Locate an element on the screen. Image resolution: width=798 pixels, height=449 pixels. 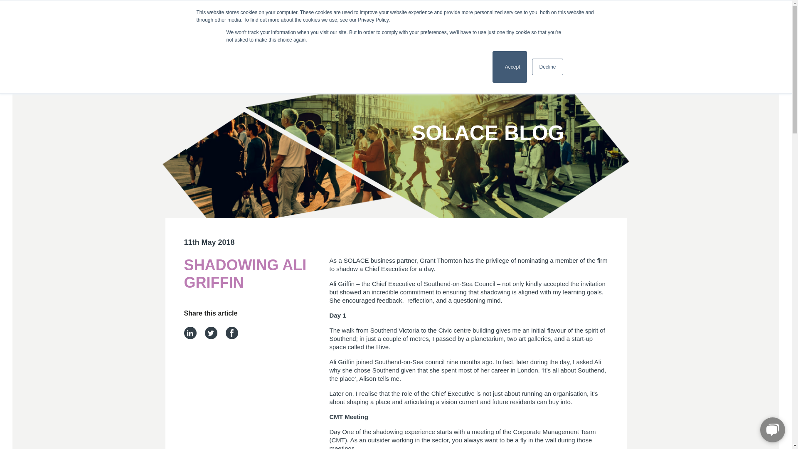
Membership is located at coordinates (363, 26).